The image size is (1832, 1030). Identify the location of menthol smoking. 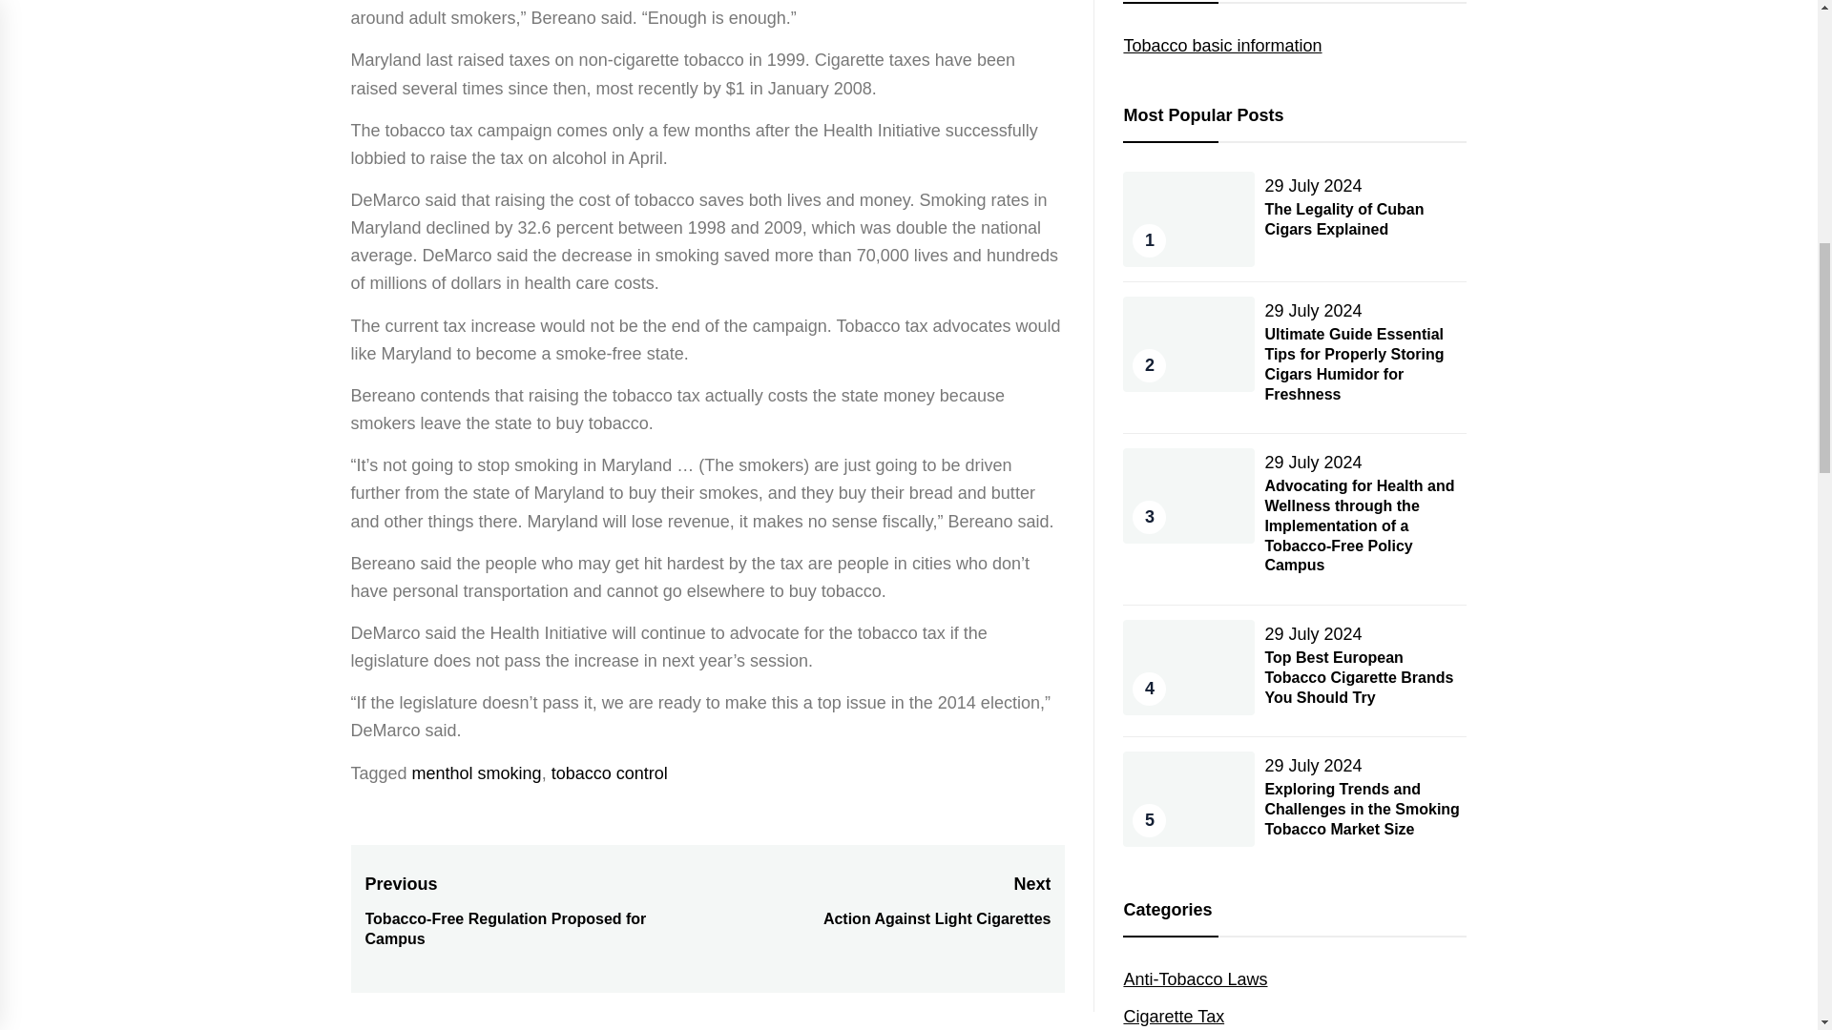
(1343, 219).